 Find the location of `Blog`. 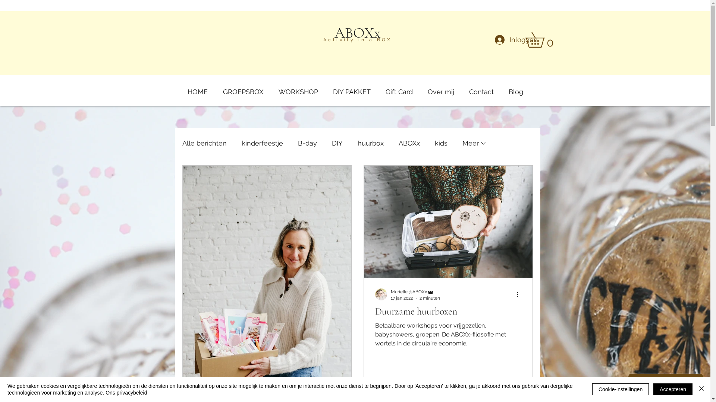

Blog is located at coordinates (516, 89).